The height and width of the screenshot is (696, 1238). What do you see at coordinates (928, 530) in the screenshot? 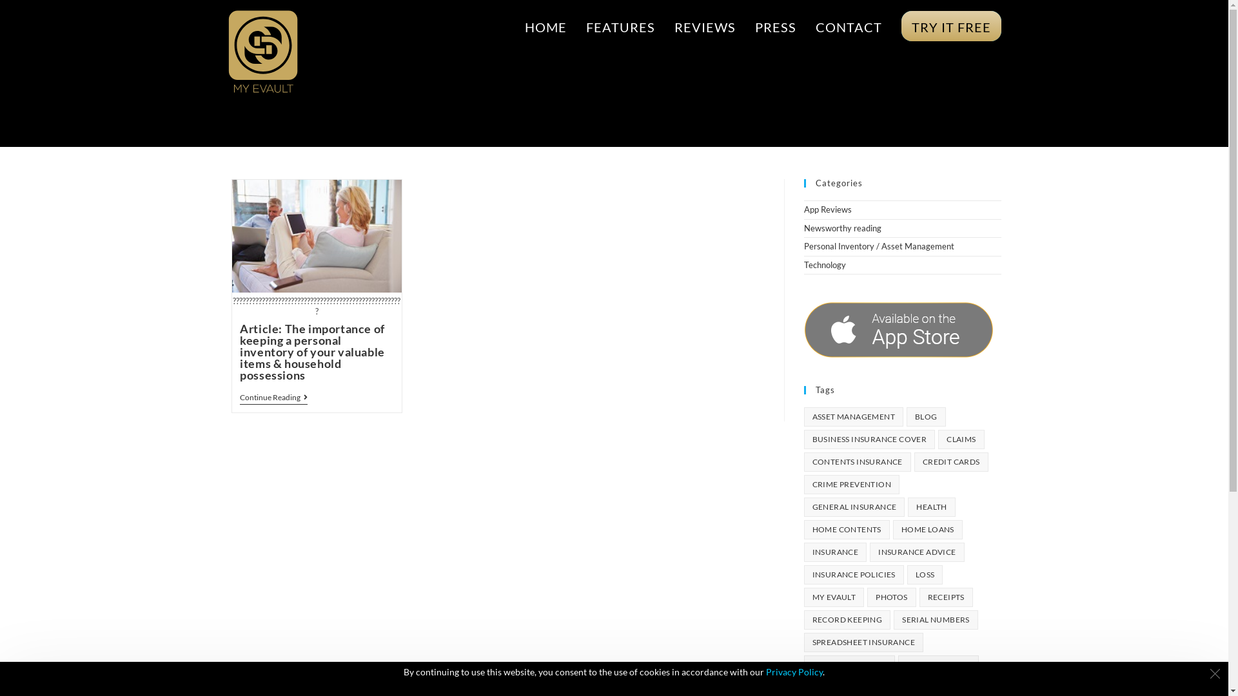
I see `HOME LOANS` at bounding box center [928, 530].